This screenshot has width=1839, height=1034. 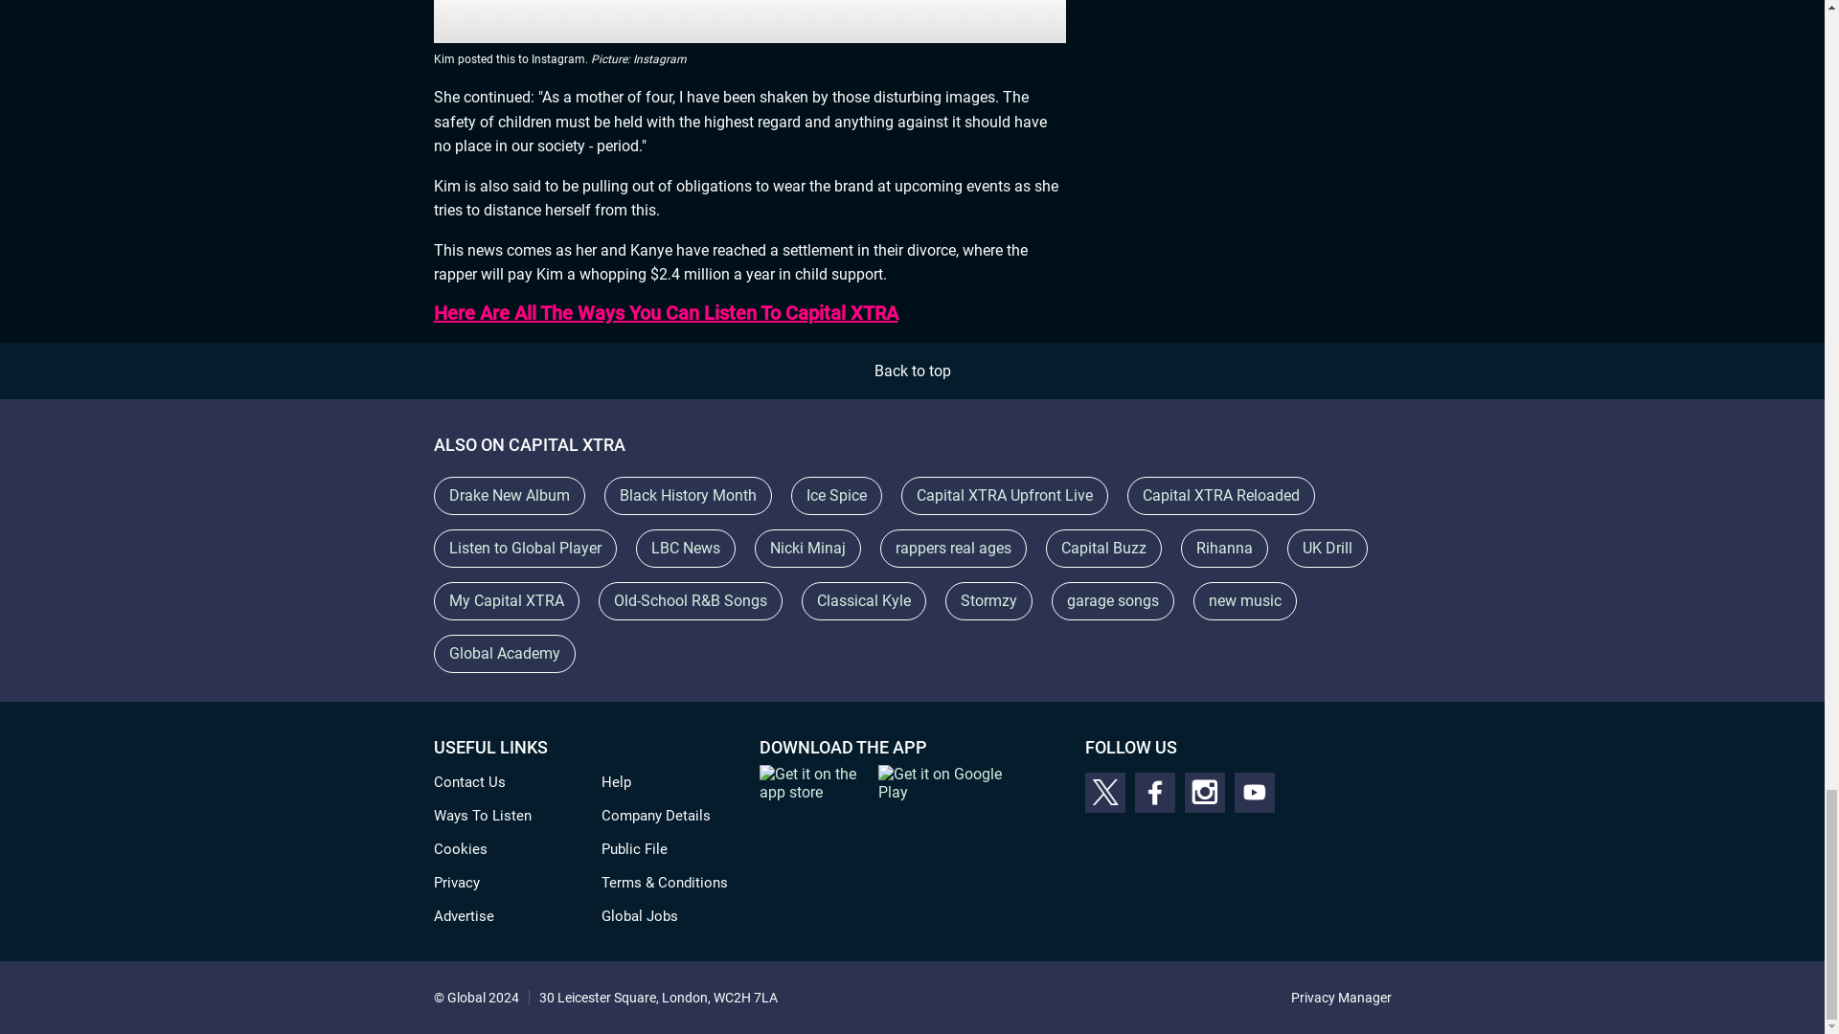 I want to click on Back to top, so click(x=912, y=371).